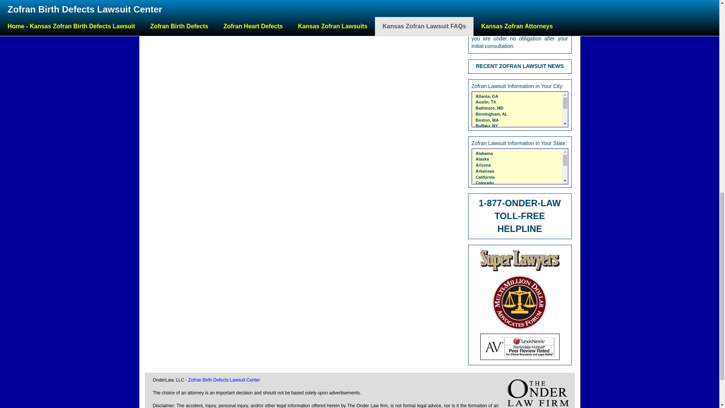 This screenshot has width=725, height=408. What do you see at coordinates (486, 156) in the screenshot?
I see `Dallas` at bounding box center [486, 156].